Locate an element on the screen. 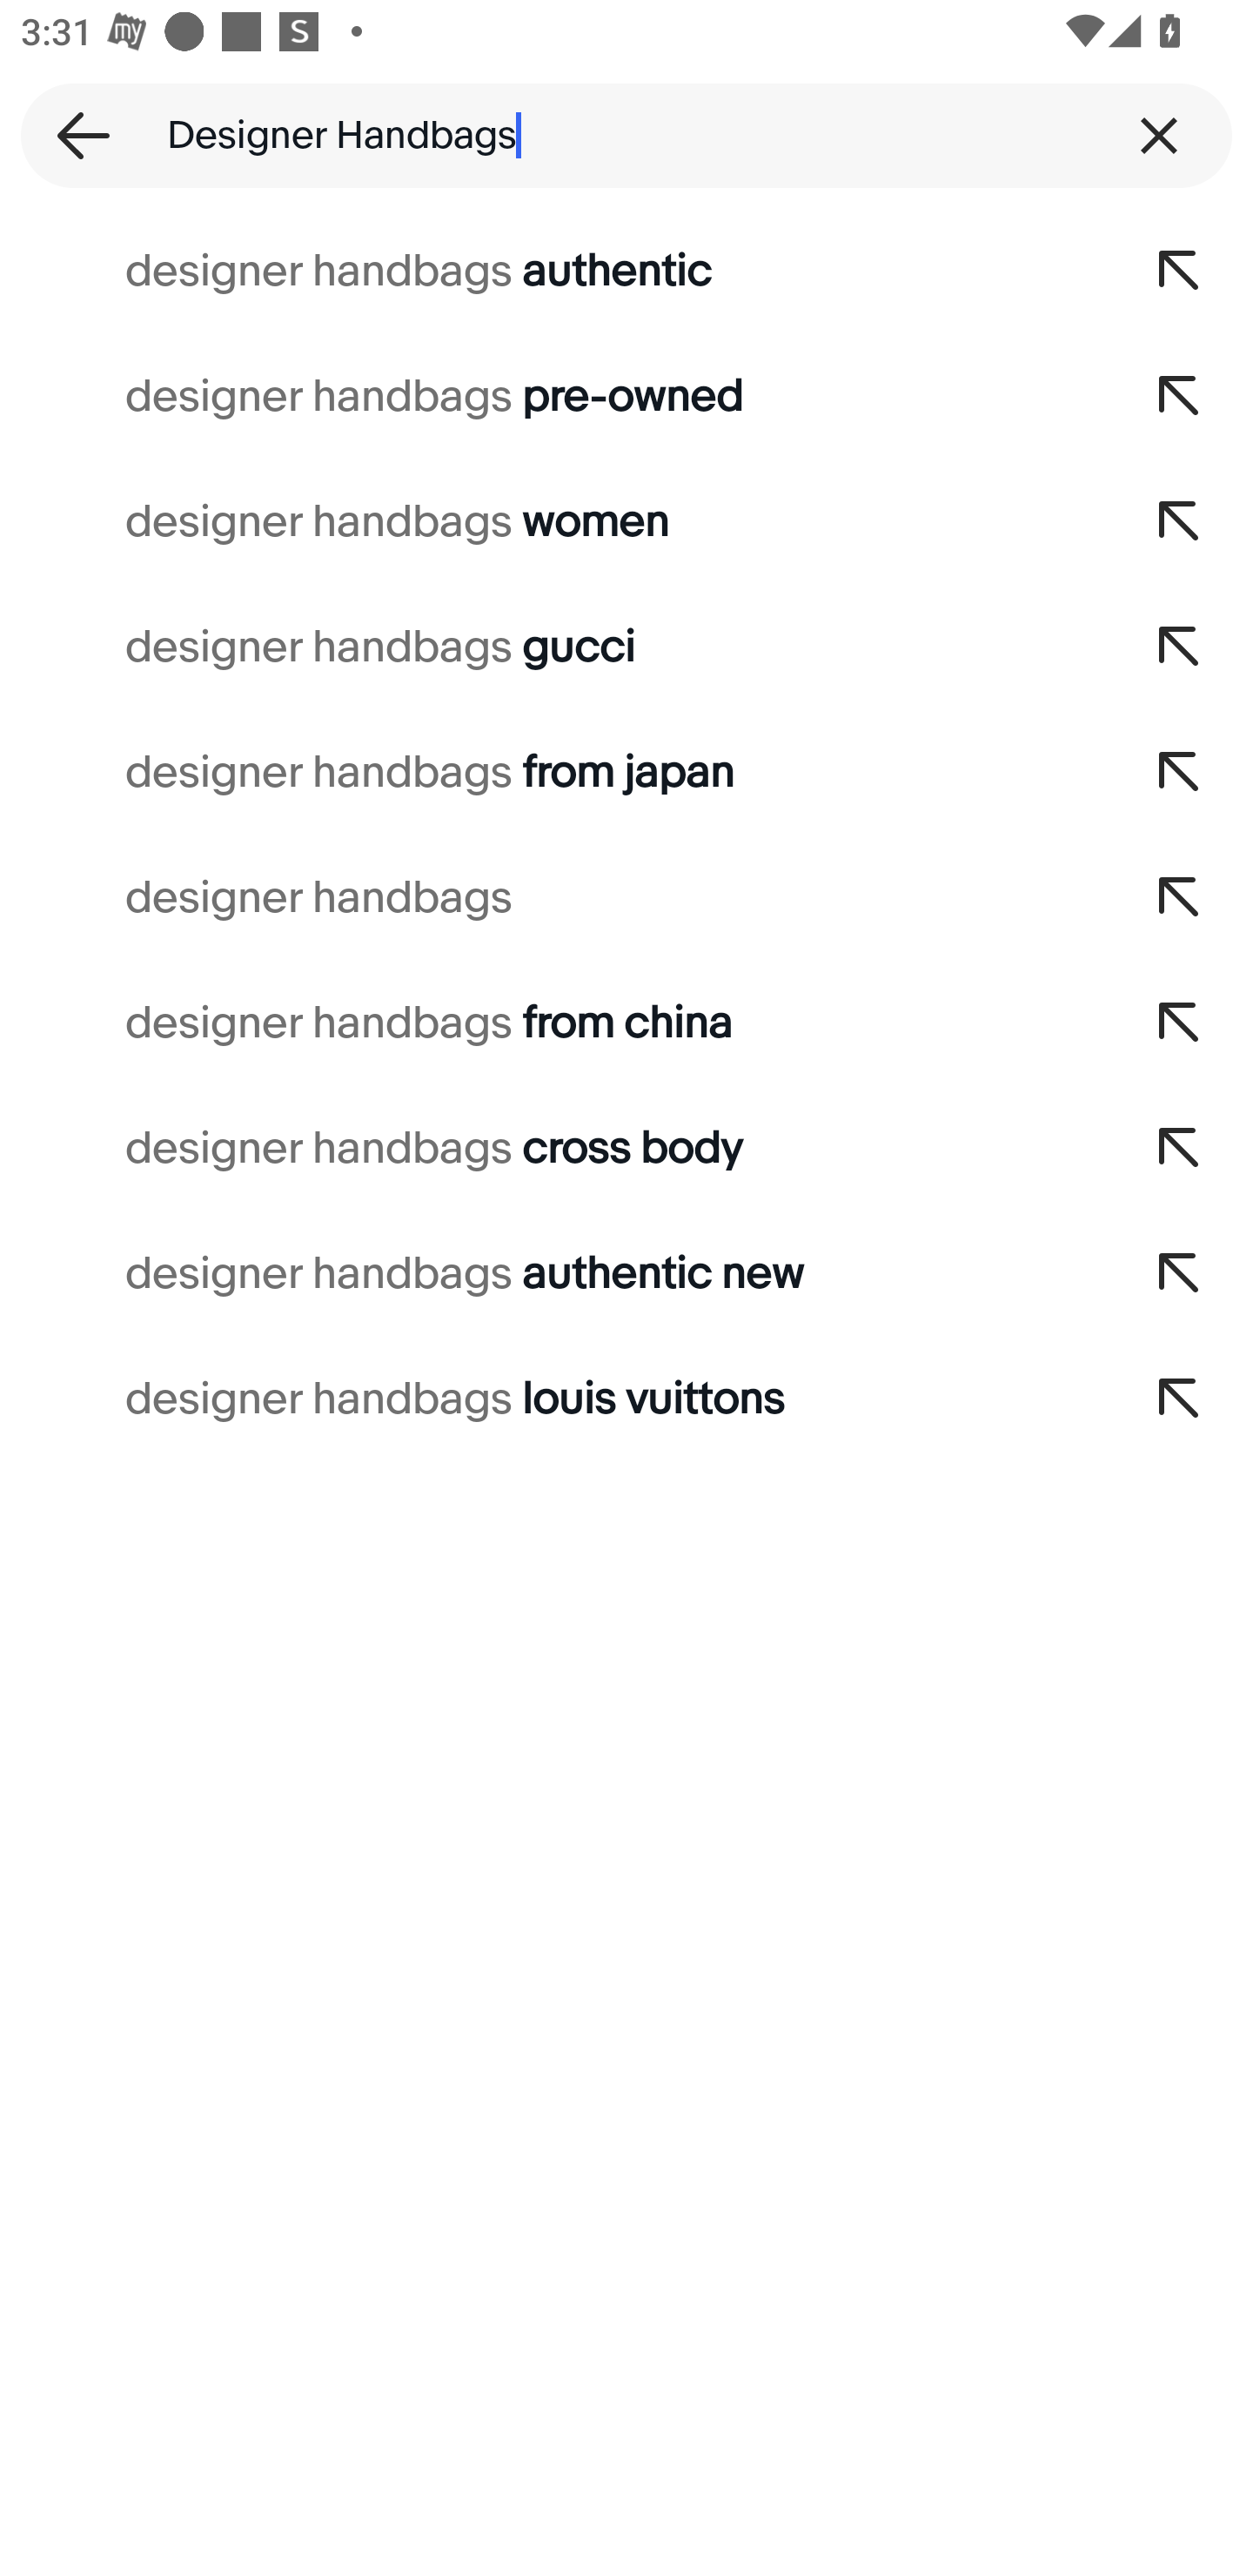  designer handbags authentic is located at coordinates (553, 272).